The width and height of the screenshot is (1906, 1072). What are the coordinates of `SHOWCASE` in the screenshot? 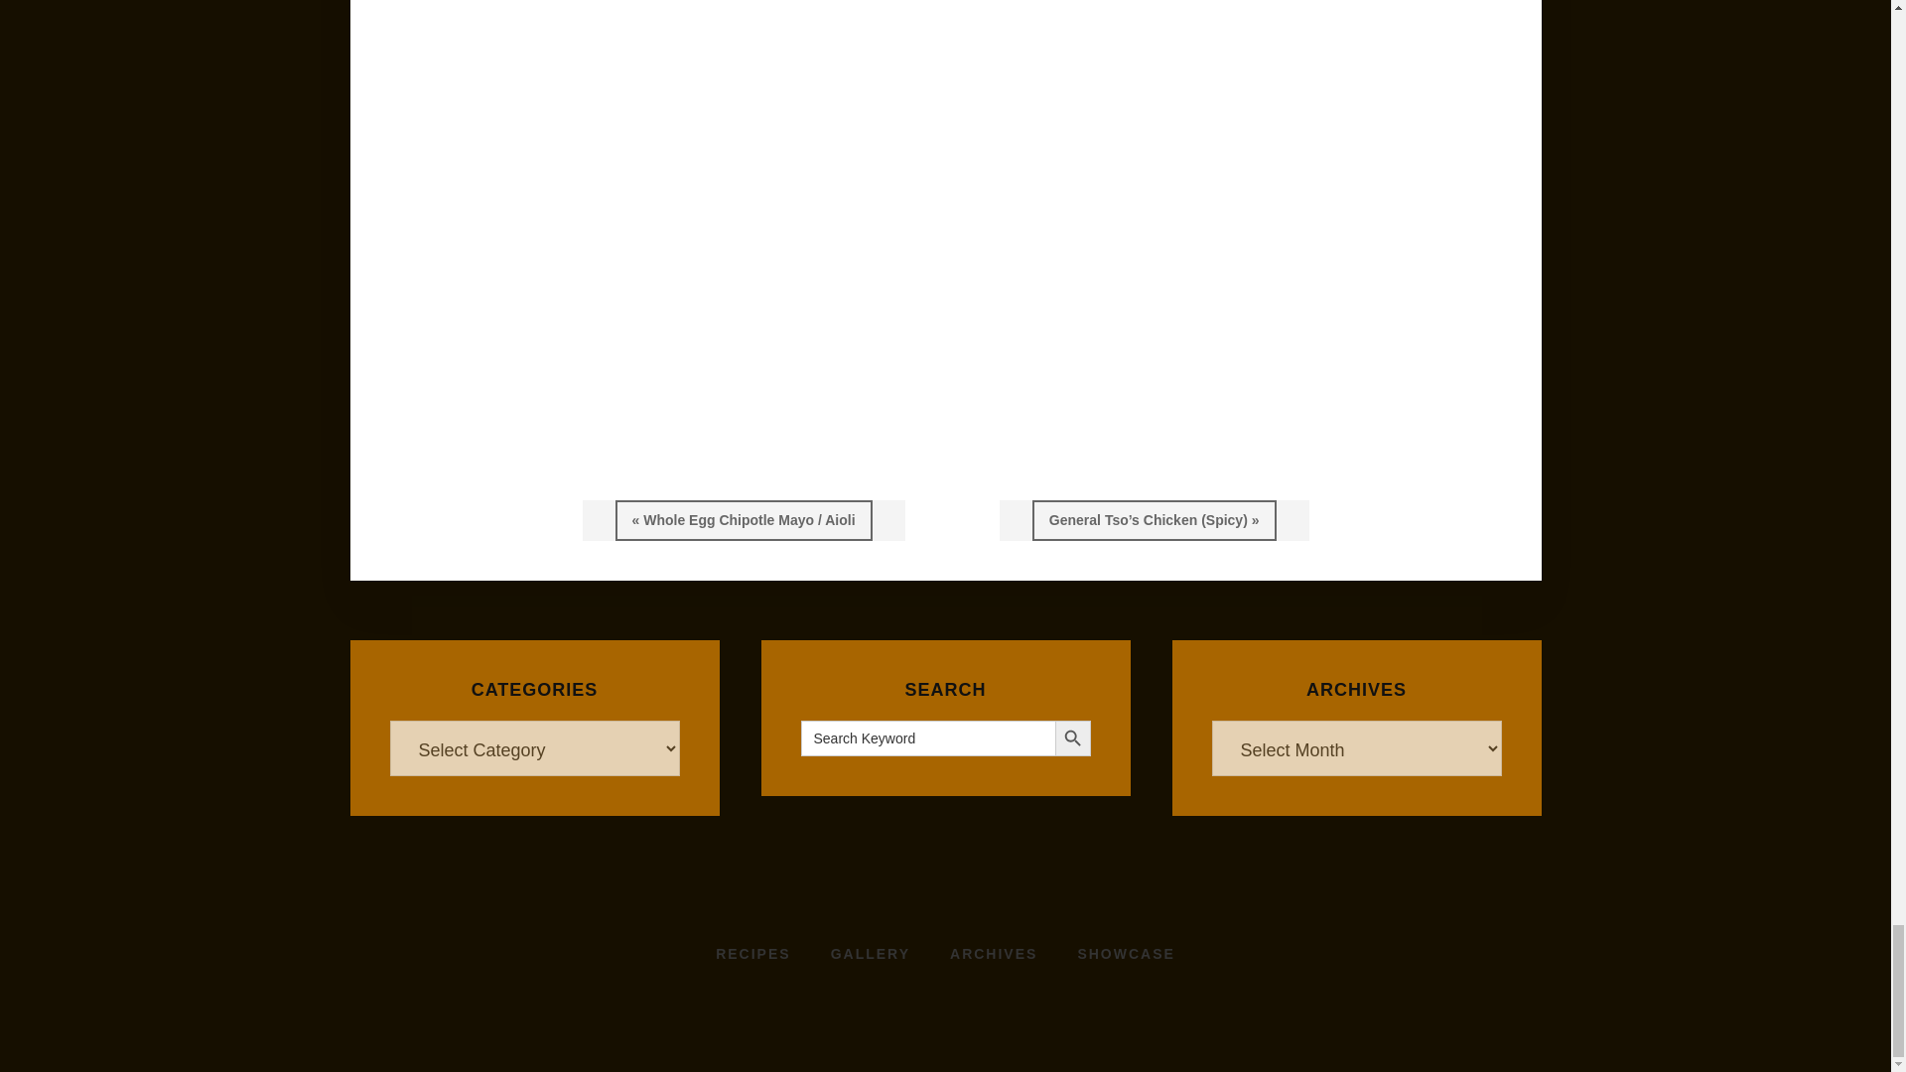 It's located at (1126, 954).